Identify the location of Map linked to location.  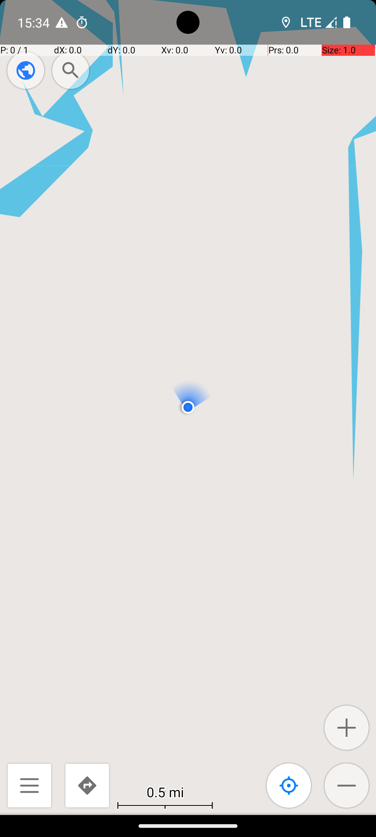
(289, 785).